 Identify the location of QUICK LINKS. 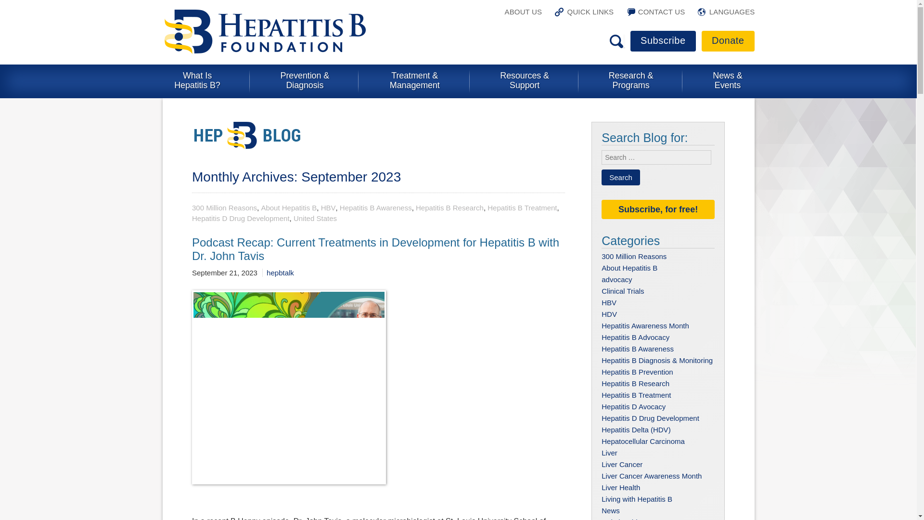
(584, 16).